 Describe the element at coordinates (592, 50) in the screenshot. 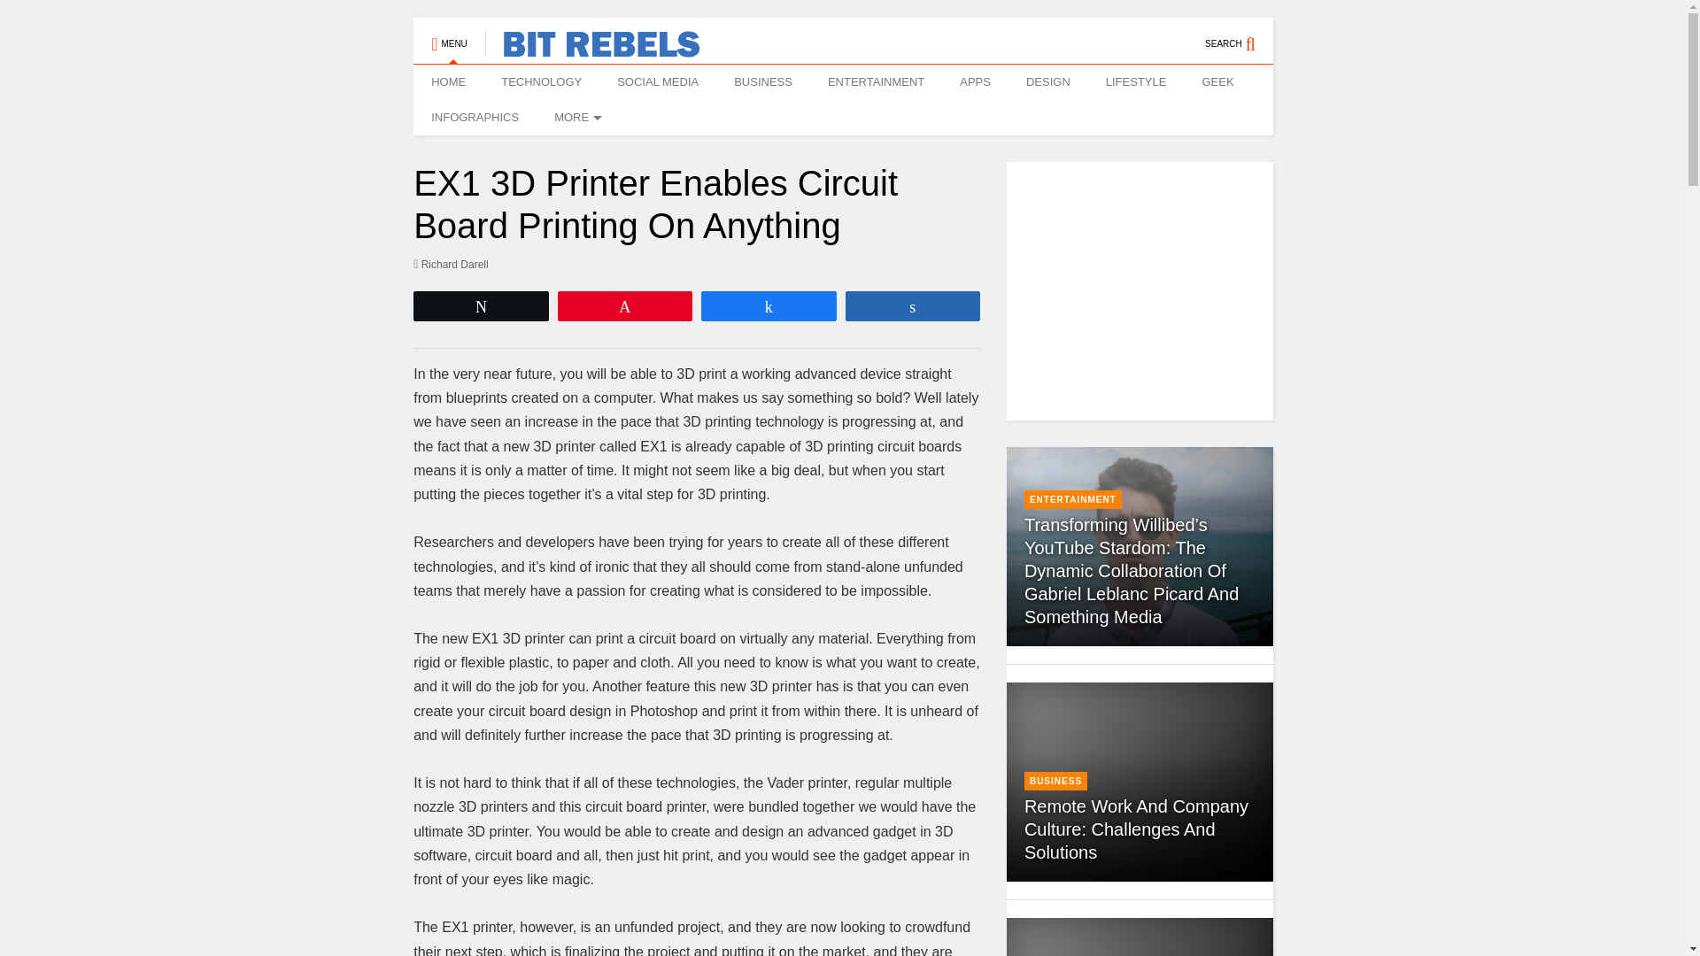

I see `Bit Rebels` at that location.